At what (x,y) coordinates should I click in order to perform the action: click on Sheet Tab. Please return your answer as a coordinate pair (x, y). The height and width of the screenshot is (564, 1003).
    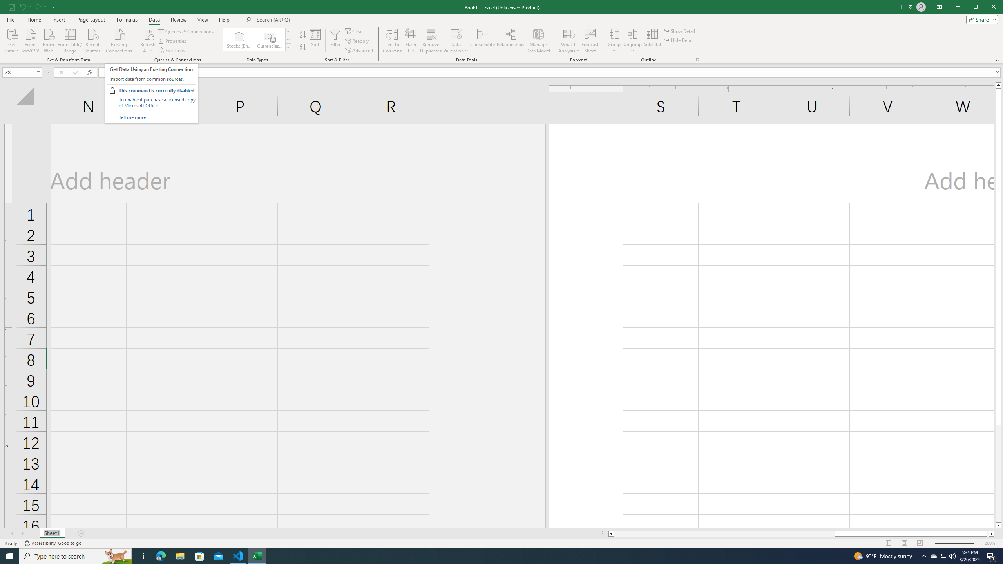
    Looking at the image, I should click on (52, 533).